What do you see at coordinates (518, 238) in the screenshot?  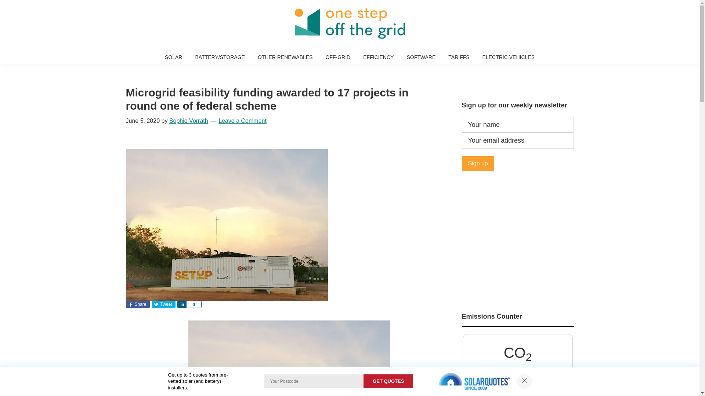 I see `Advertisement` at bounding box center [518, 238].